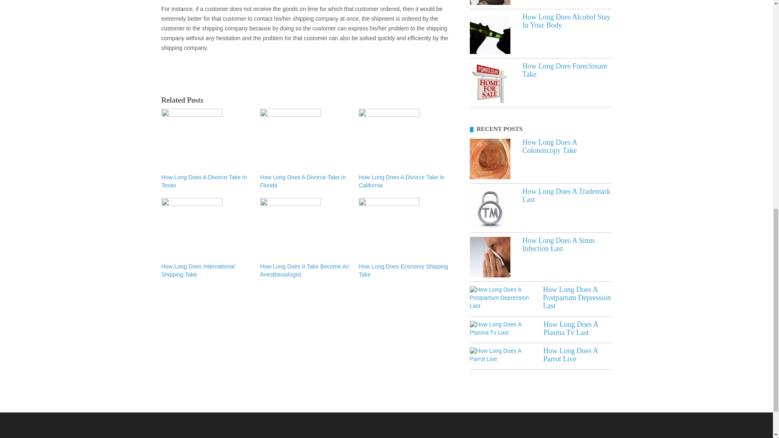  I want to click on How Long Does A Sinus Infection Last, so click(559, 245).